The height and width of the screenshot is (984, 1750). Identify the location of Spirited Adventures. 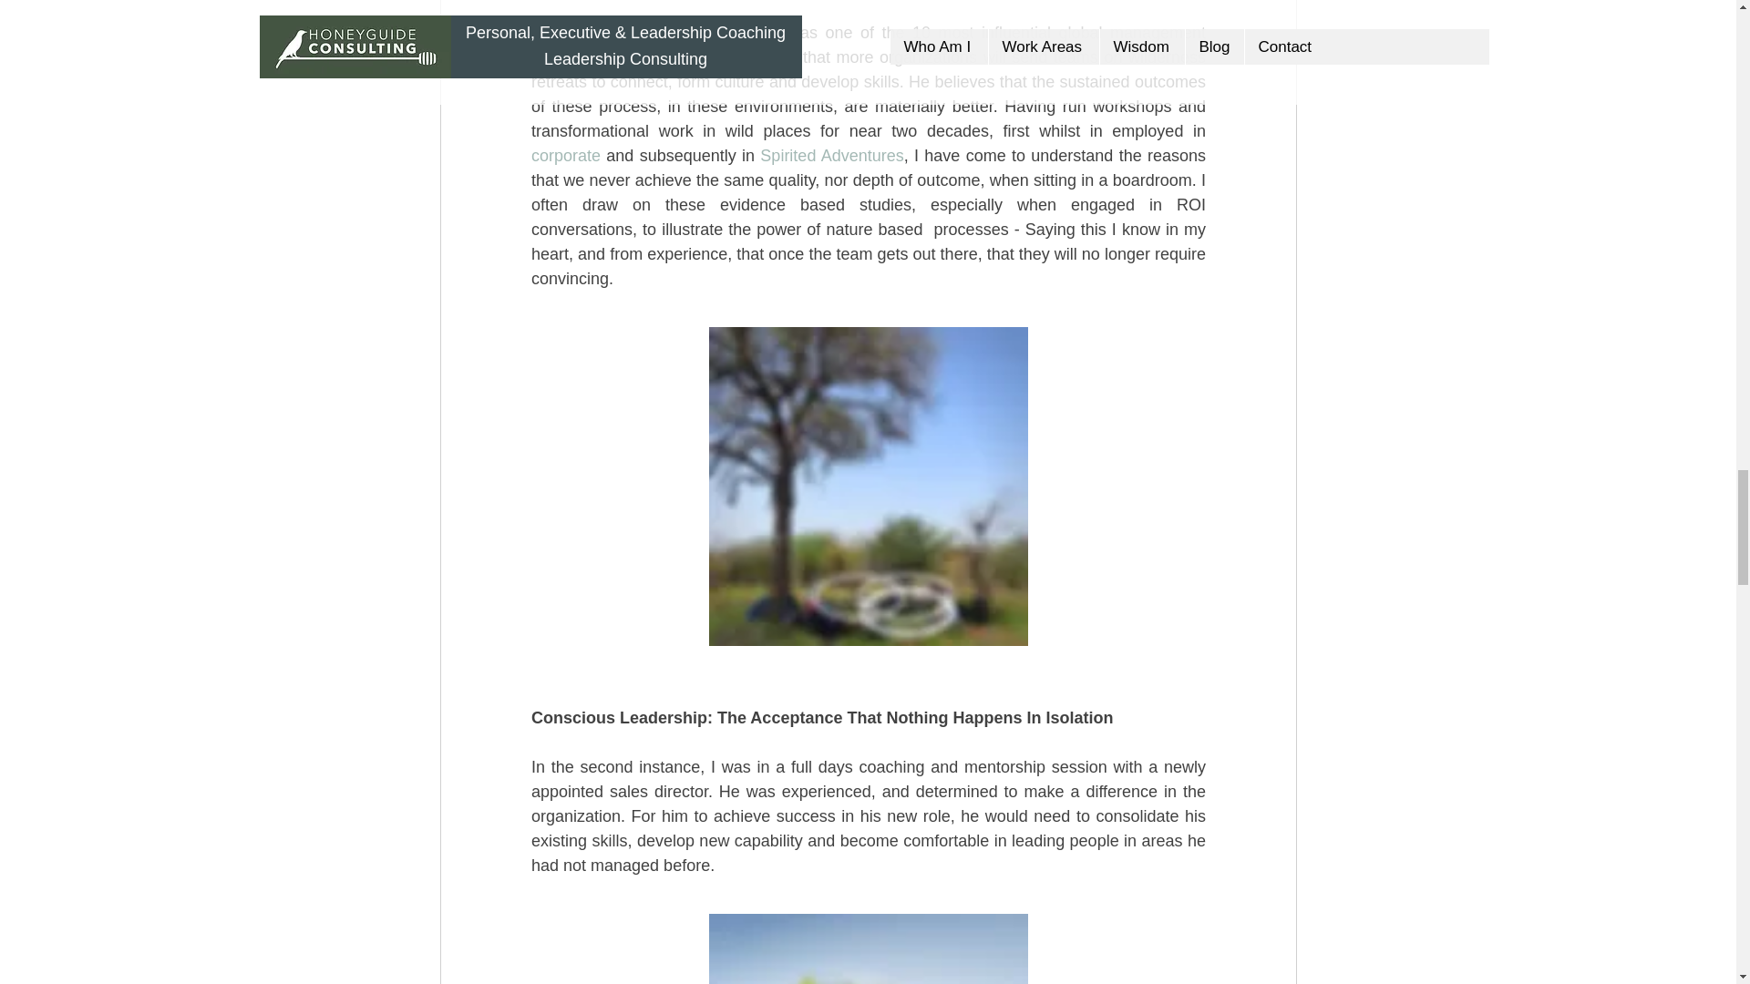
(831, 155).